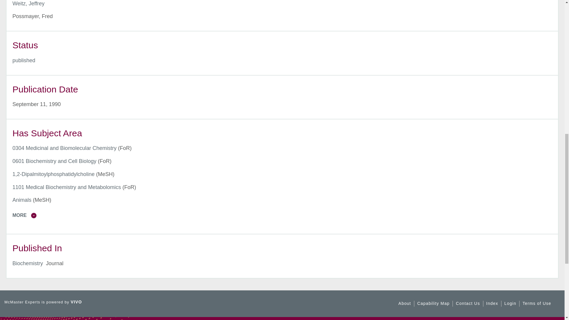 The height and width of the screenshot is (320, 569). What do you see at coordinates (22, 200) in the screenshot?
I see `concept name` at bounding box center [22, 200].